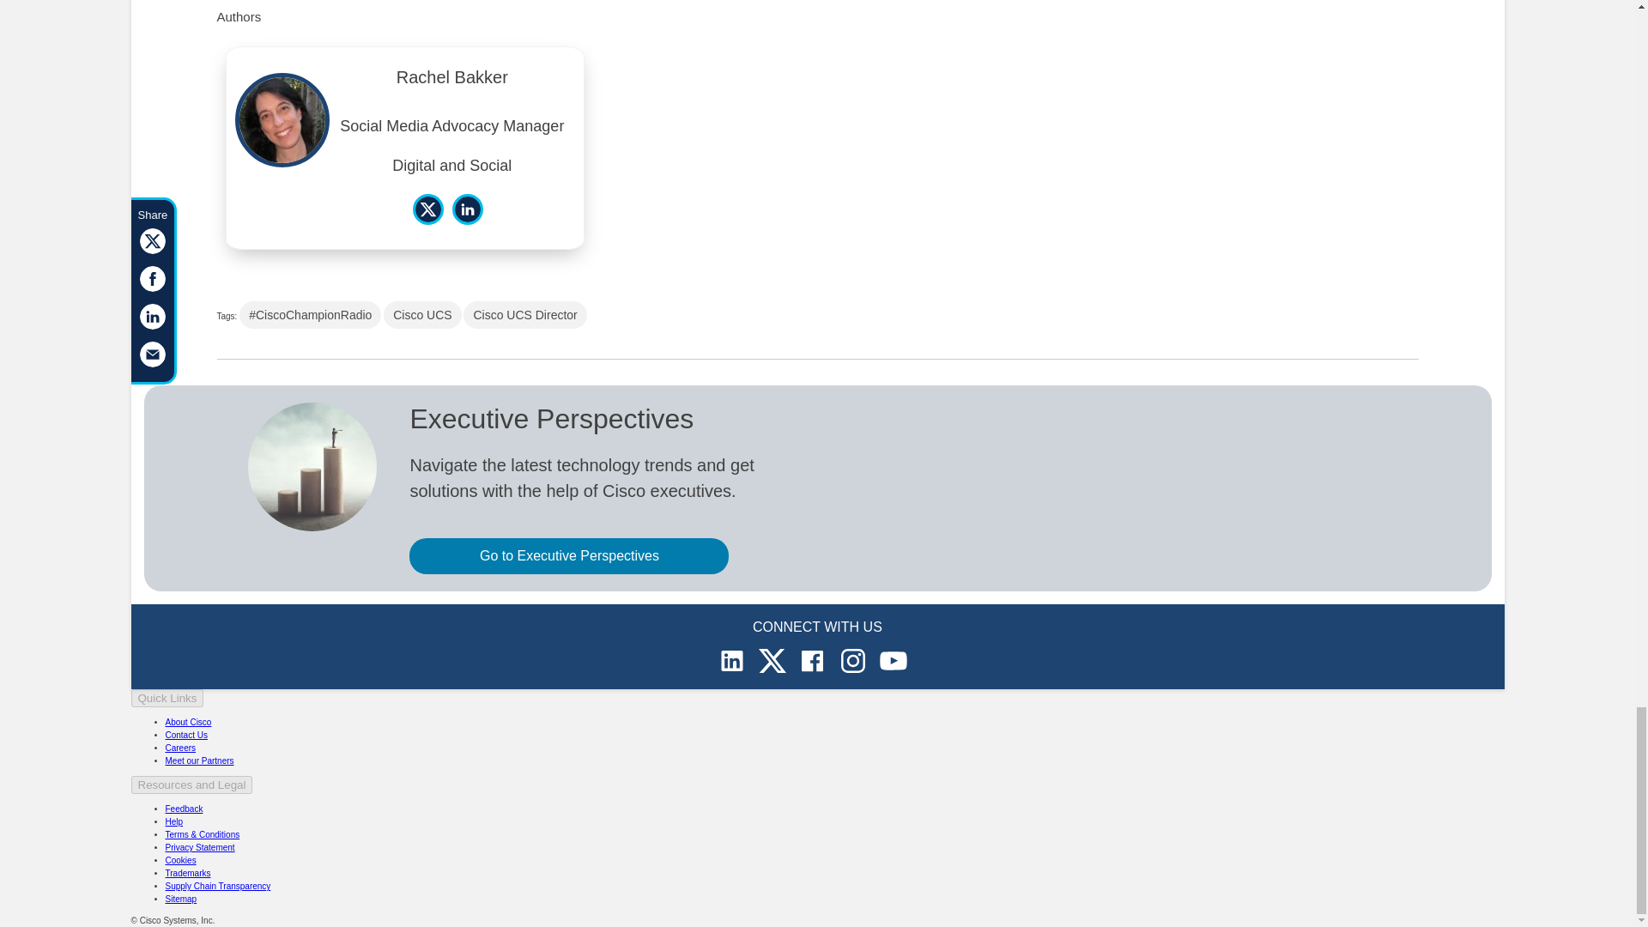 The width and height of the screenshot is (1648, 927). What do you see at coordinates (422, 315) in the screenshot?
I see `Cisco UCS` at bounding box center [422, 315].